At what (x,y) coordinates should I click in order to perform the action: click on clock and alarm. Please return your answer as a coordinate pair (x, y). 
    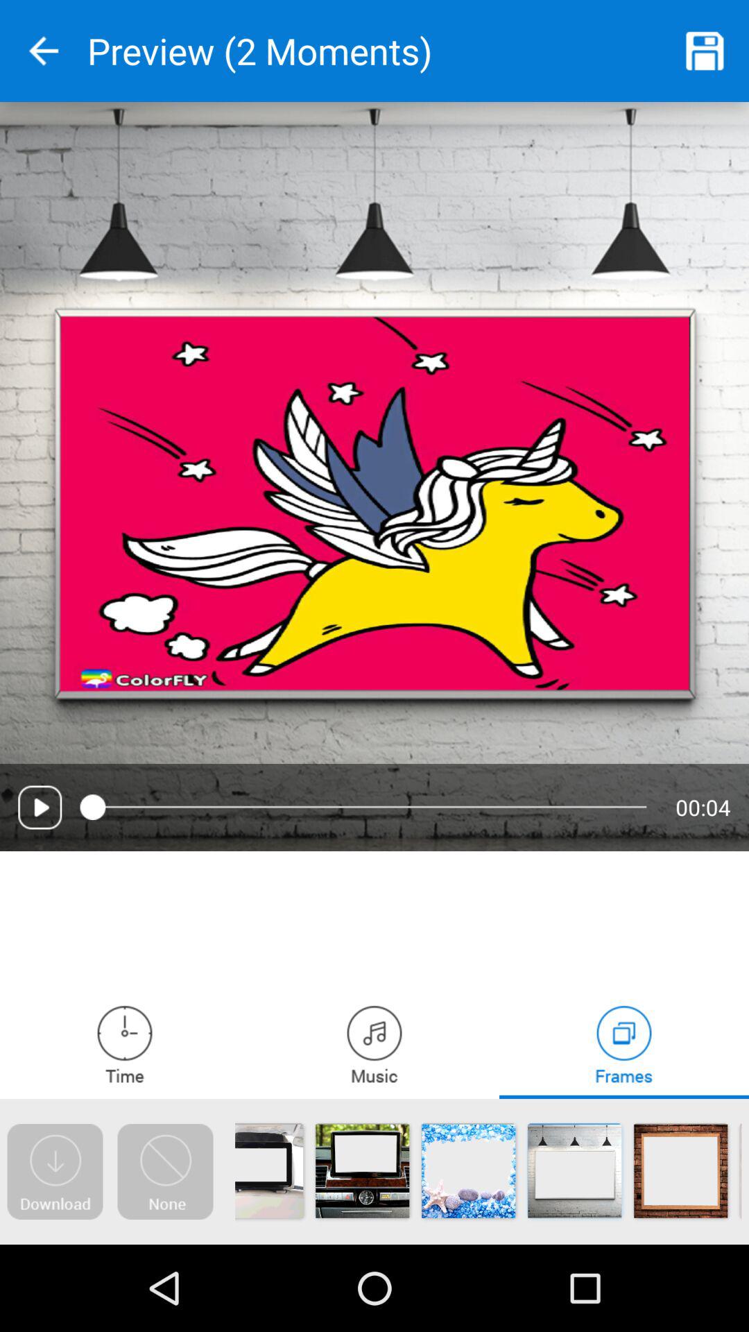
    Looking at the image, I should click on (125, 1043).